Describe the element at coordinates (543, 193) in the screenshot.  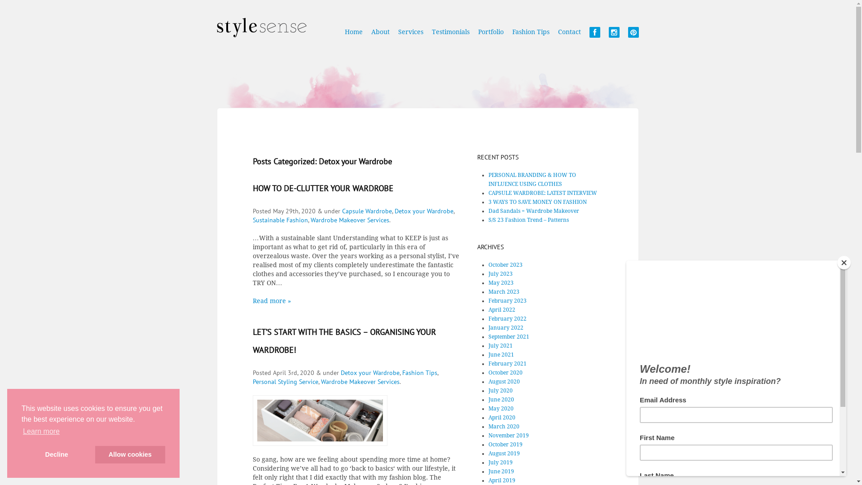
I see `CAPSULE WARDROBE: LATEST INTERVIEW` at that location.